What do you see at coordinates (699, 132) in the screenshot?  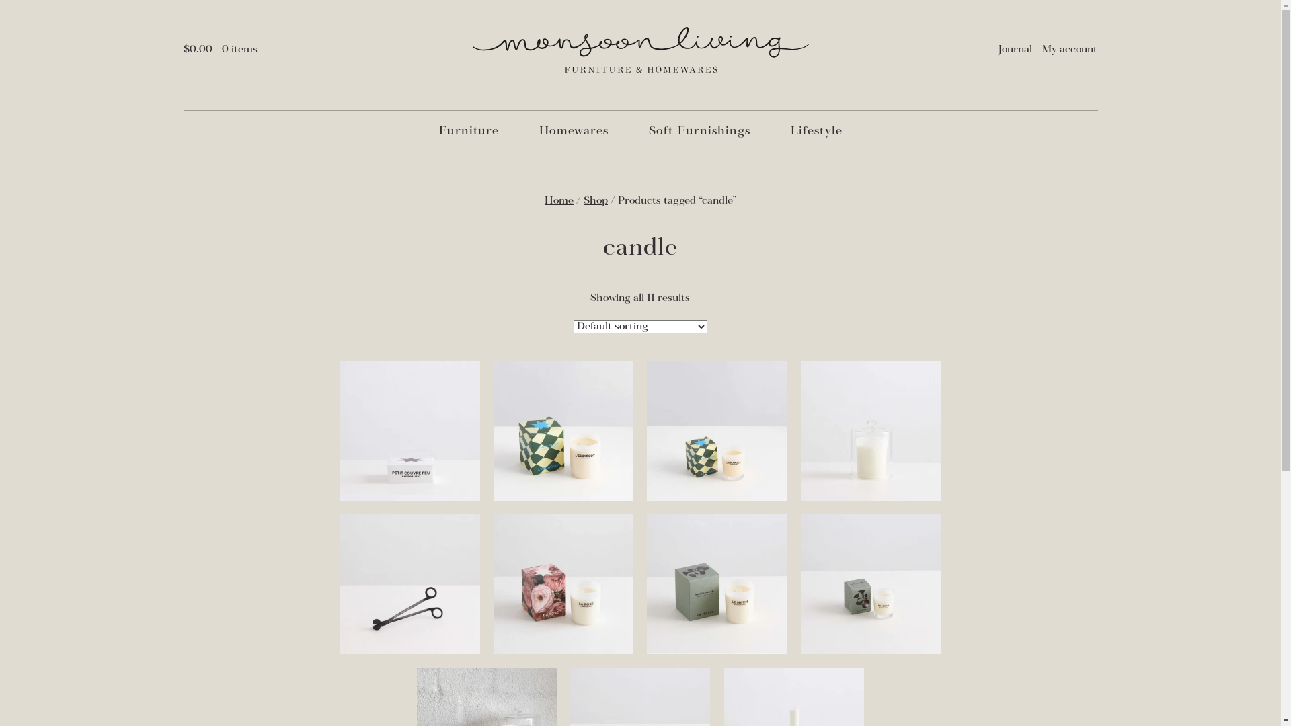 I see `Soft Furnishings` at bounding box center [699, 132].